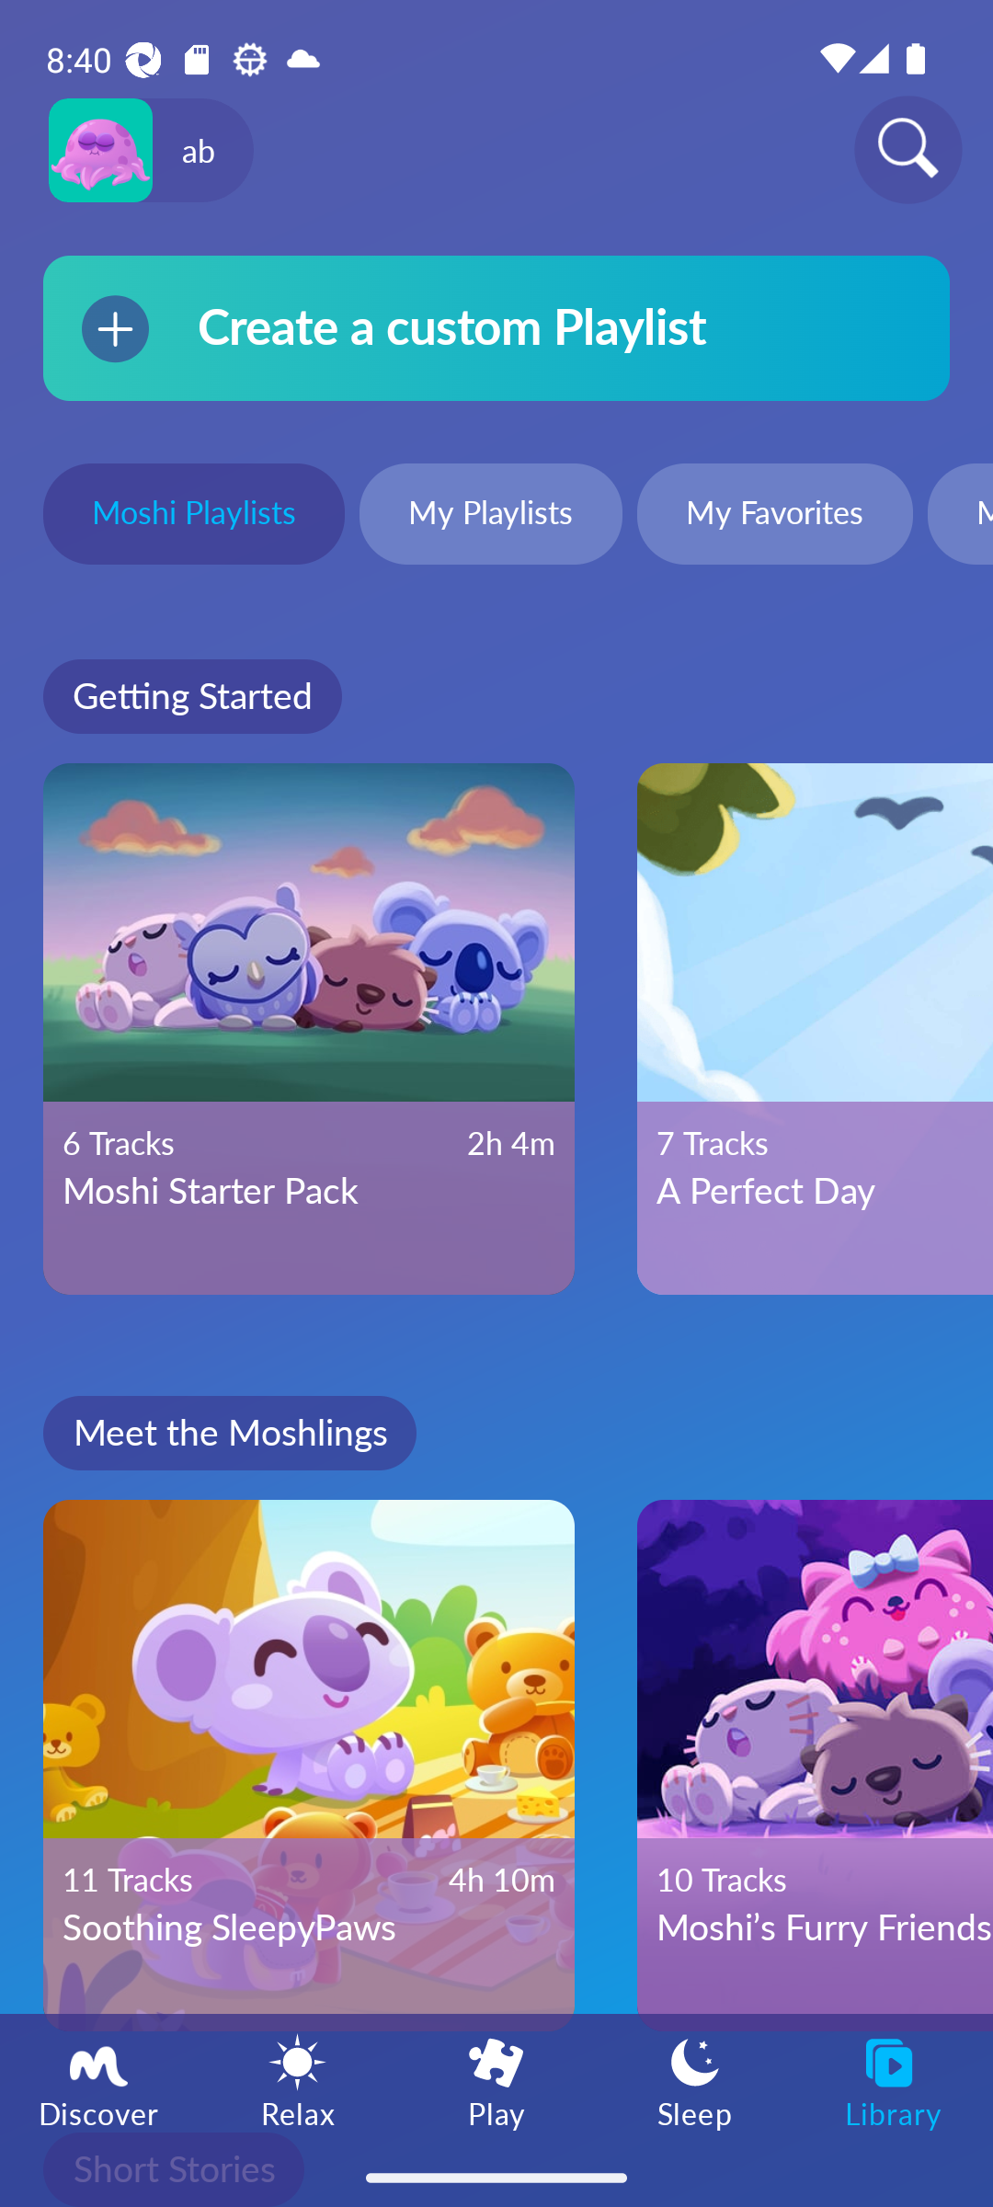 Image resolution: width=993 pixels, height=2207 pixels. I want to click on Featured Content 7 Tracks A Perfect Day, so click(815, 1029).